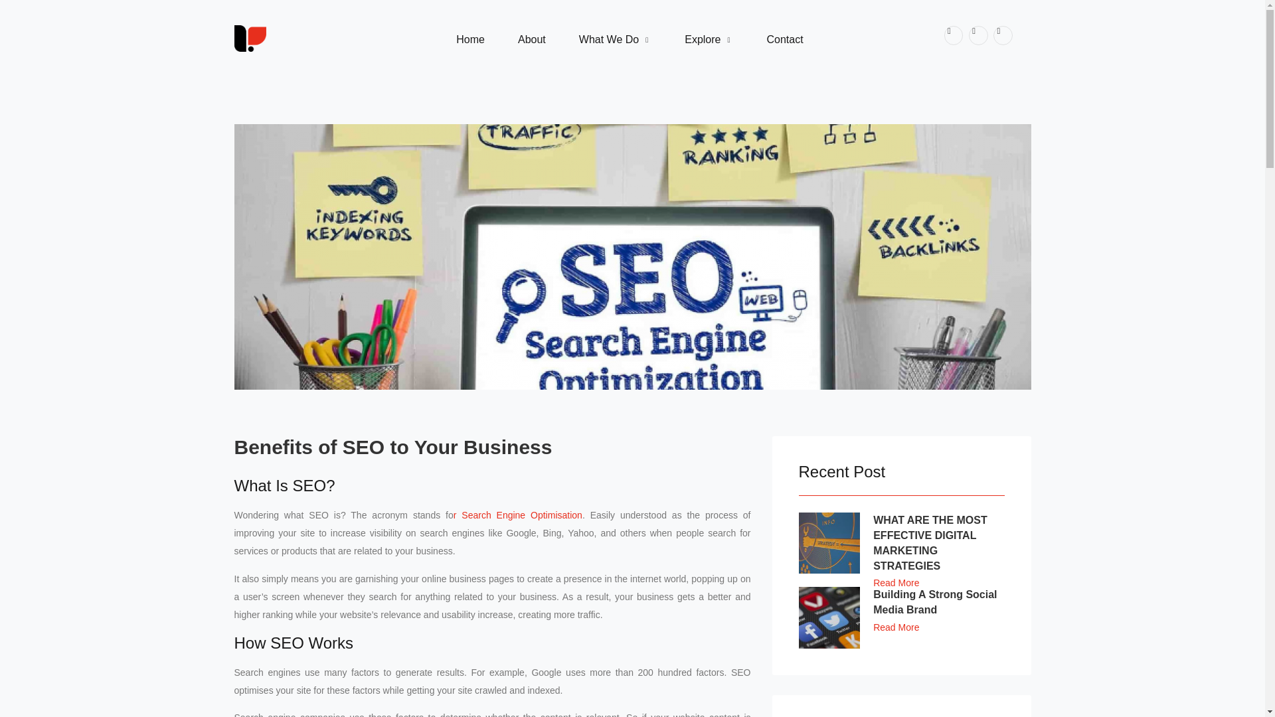  Describe the element at coordinates (491, 447) in the screenshot. I see `Recent Post` at that location.